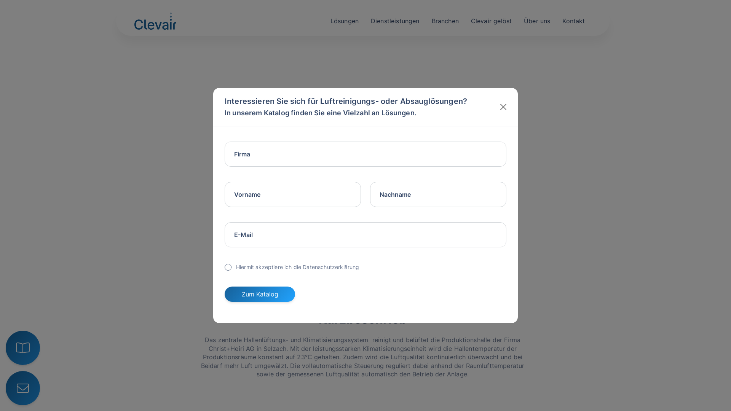 The height and width of the screenshot is (411, 731). Describe the element at coordinates (573, 20) in the screenshot. I see `Kontakt` at that location.